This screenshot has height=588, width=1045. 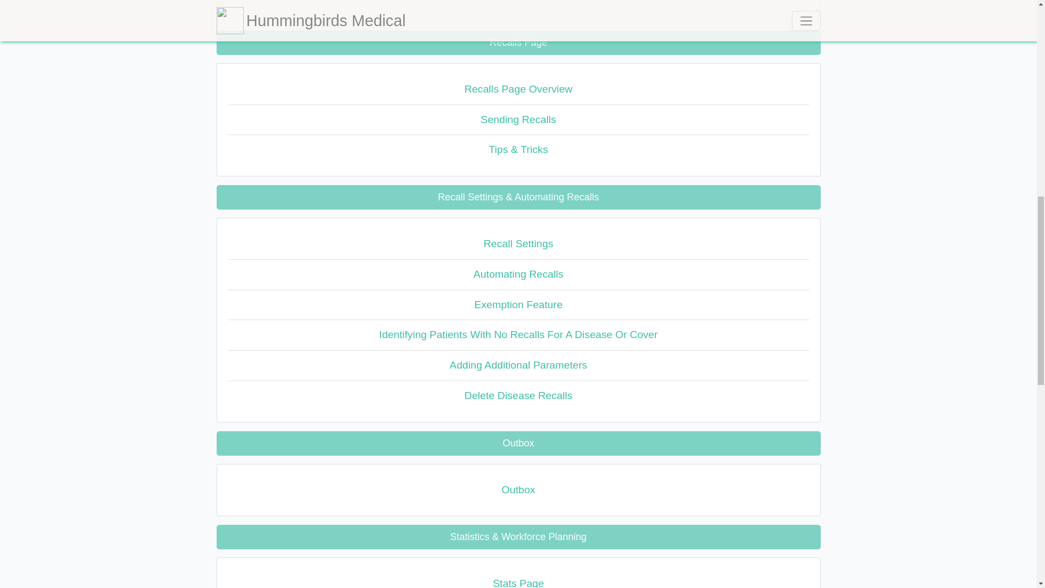 I want to click on Outbox, so click(x=518, y=489).